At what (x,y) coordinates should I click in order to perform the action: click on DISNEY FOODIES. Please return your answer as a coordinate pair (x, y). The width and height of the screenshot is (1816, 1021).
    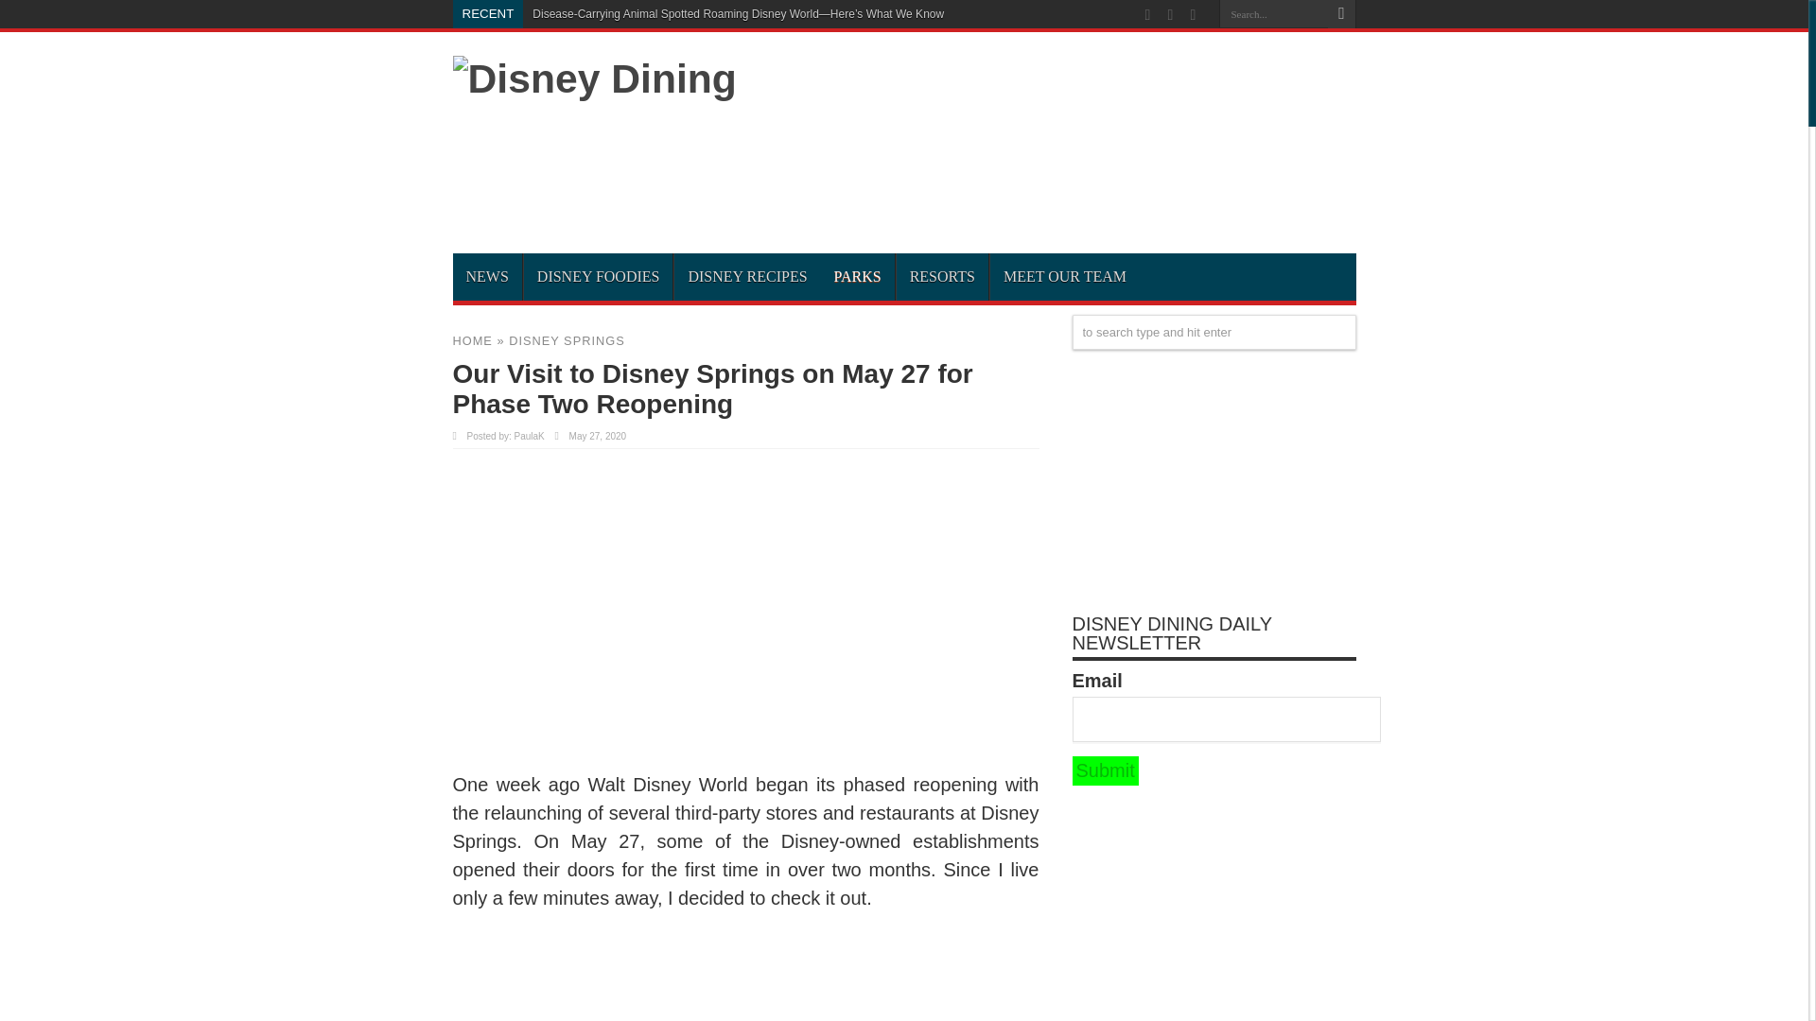
    Looking at the image, I should click on (598, 276).